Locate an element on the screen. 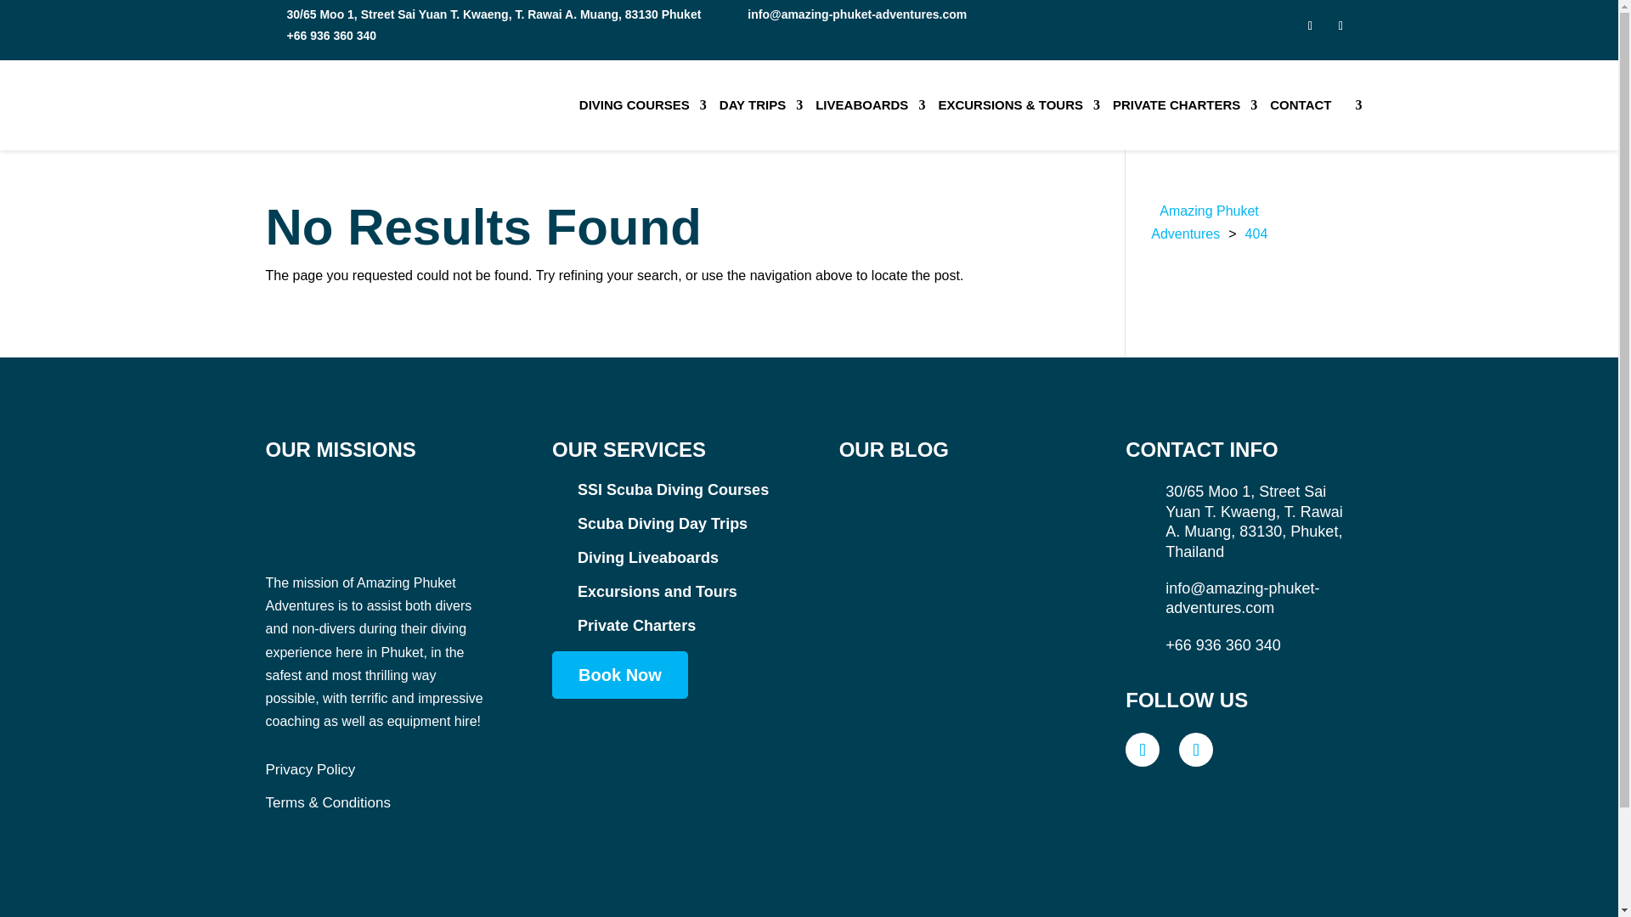  Amazing Phuket Adventures Logo is located at coordinates (378, 512).